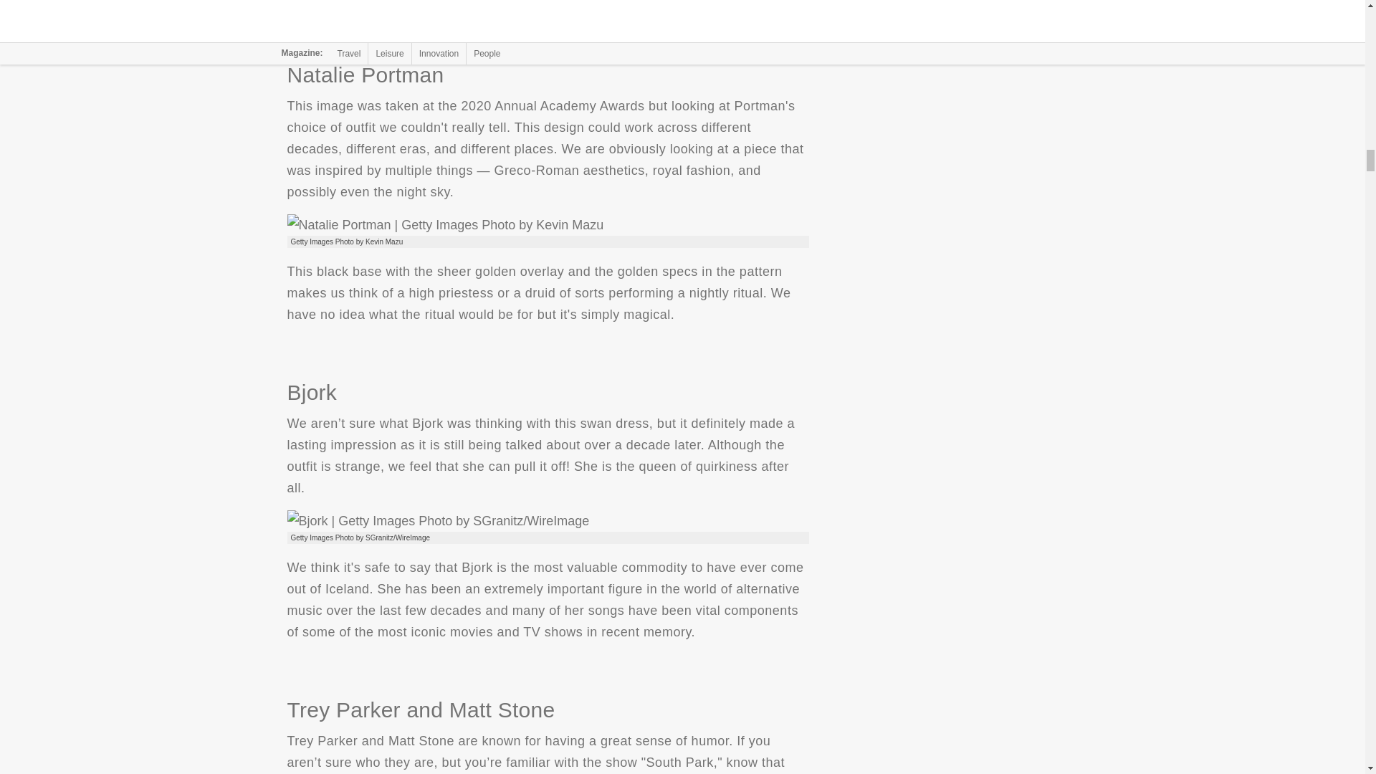 The width and height of the screenshot is (1376, 774). I want to click on Natalie Portman, so click(444, 225).